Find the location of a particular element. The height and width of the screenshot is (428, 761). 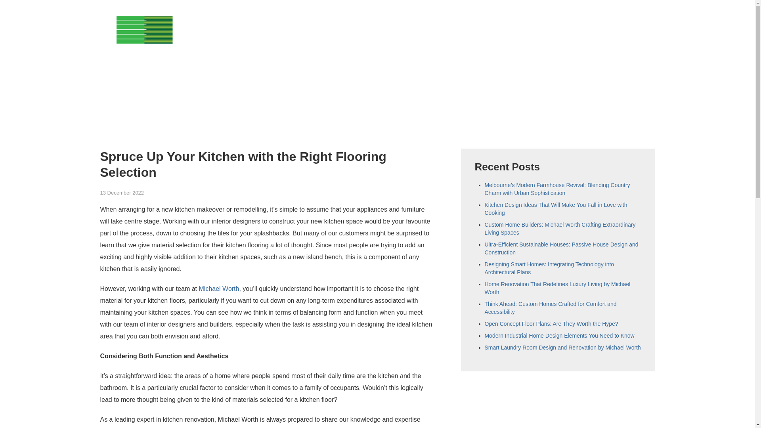

Contact is located at coordinates (642, 25).